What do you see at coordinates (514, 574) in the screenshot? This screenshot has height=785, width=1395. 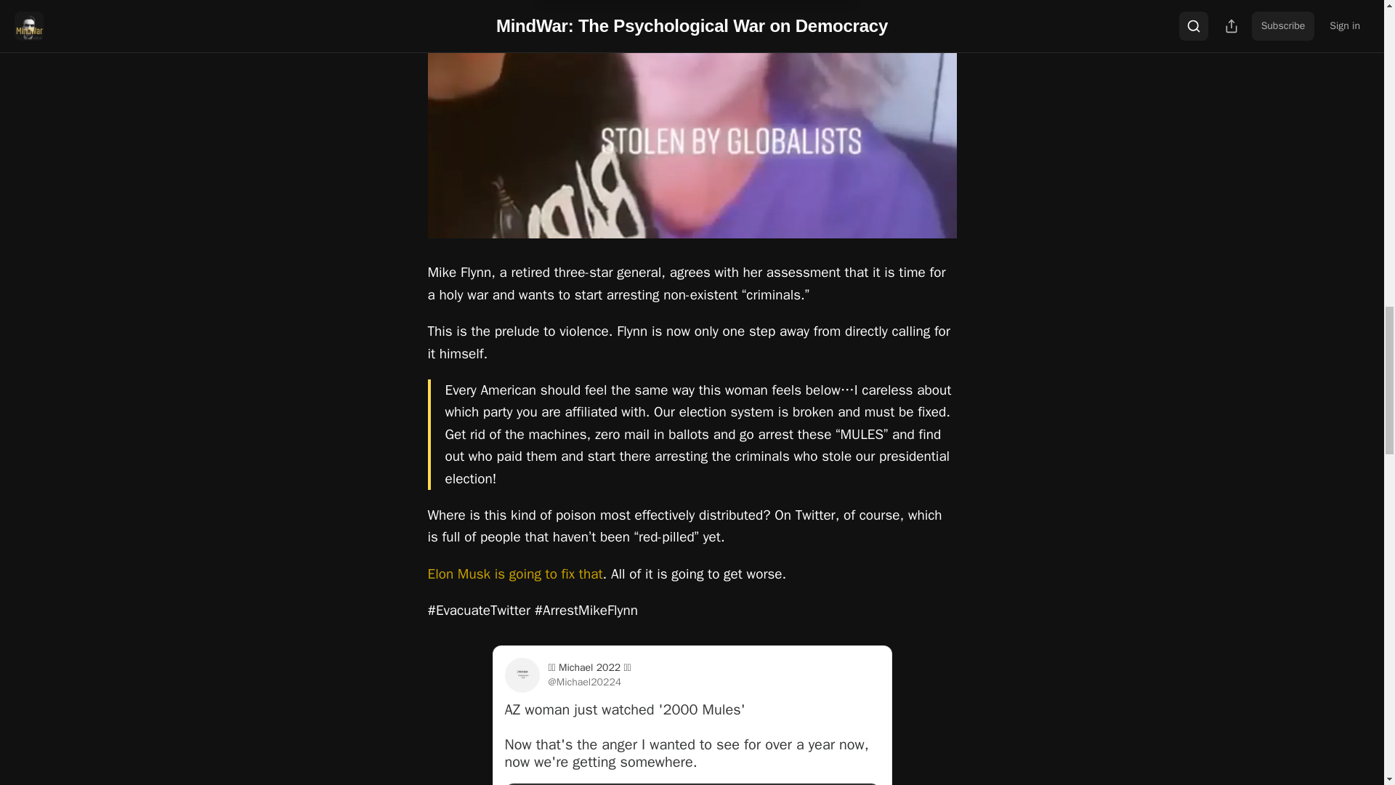 I see `Elon Musk is going to fix that` at bounding box center [514, 574].